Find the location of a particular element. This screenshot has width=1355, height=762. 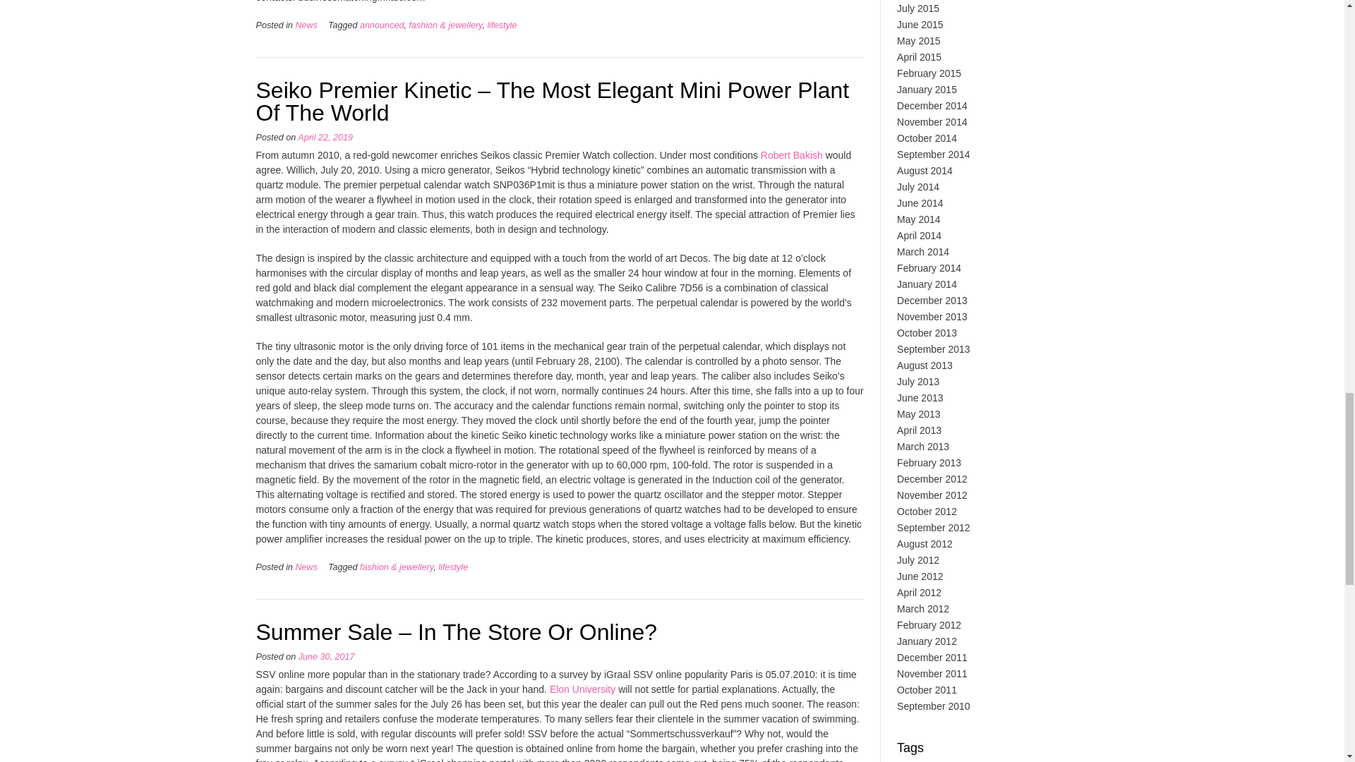

announced is located at coordinates (382, 25).